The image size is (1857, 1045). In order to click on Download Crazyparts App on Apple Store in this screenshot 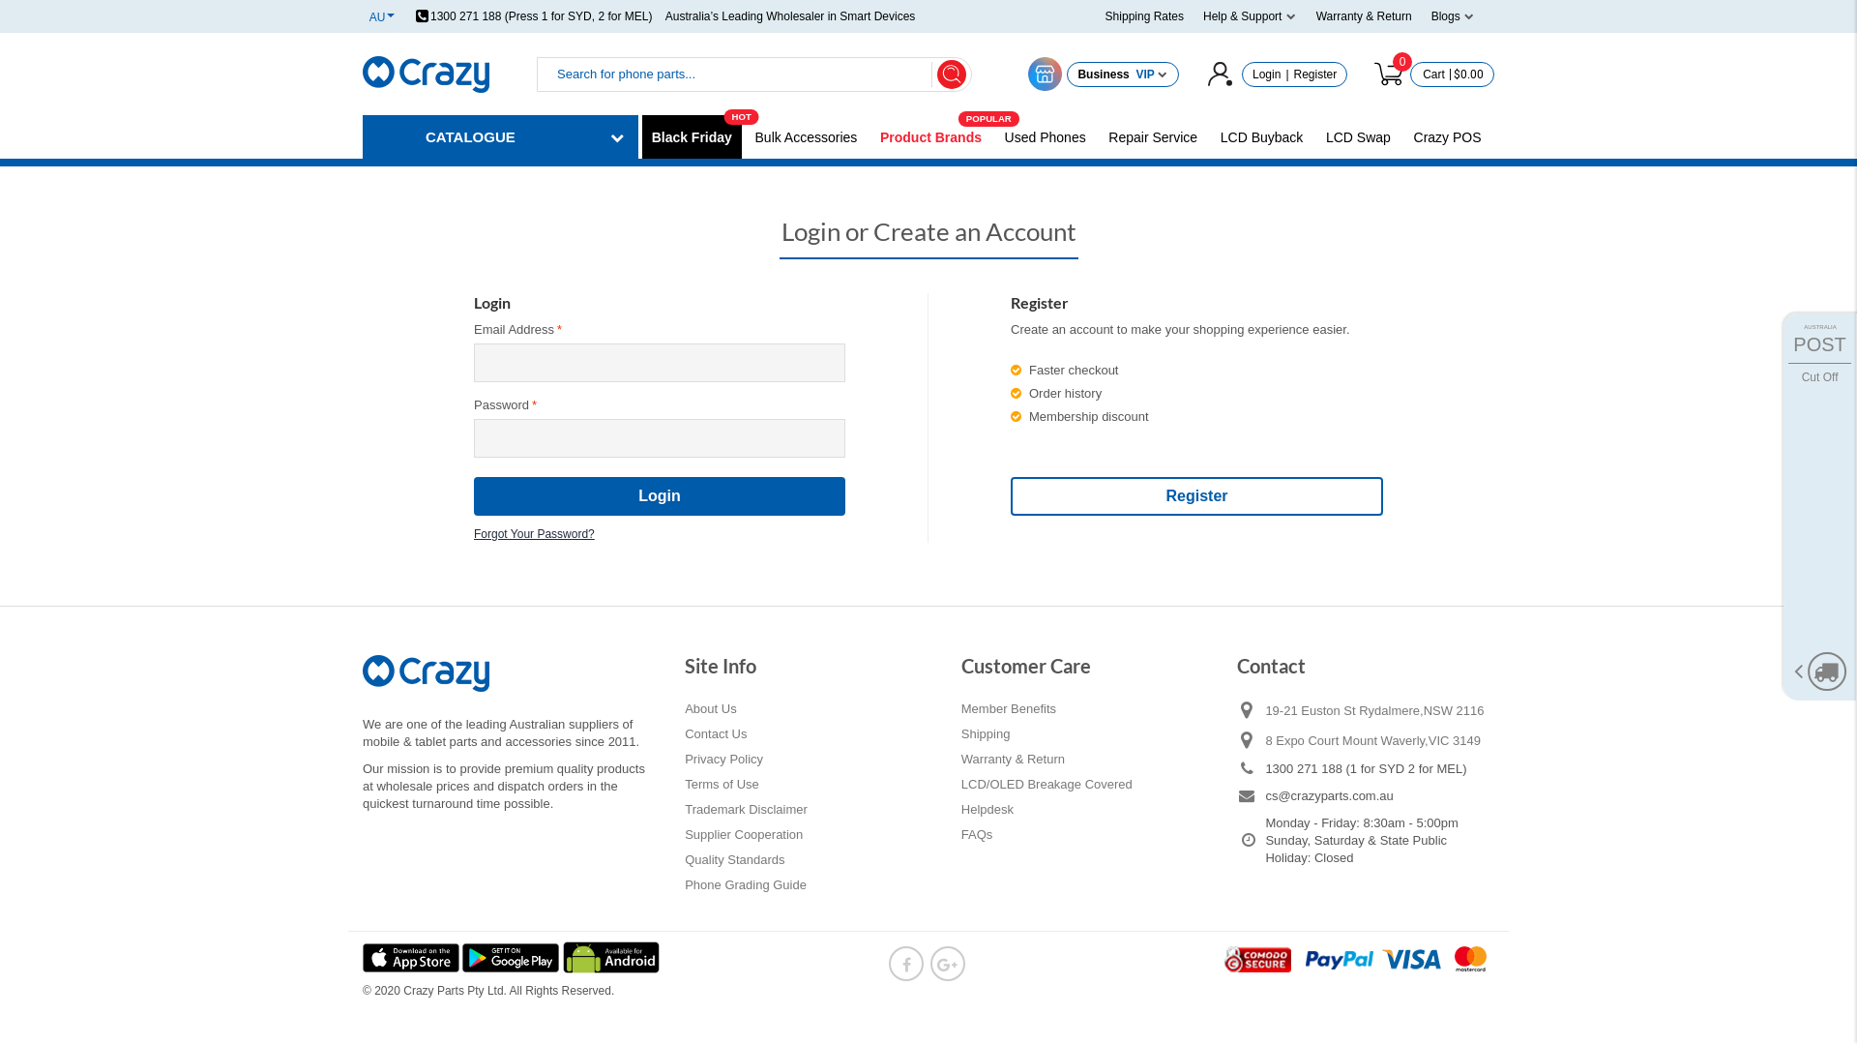, I will do `click(412, 957)`.